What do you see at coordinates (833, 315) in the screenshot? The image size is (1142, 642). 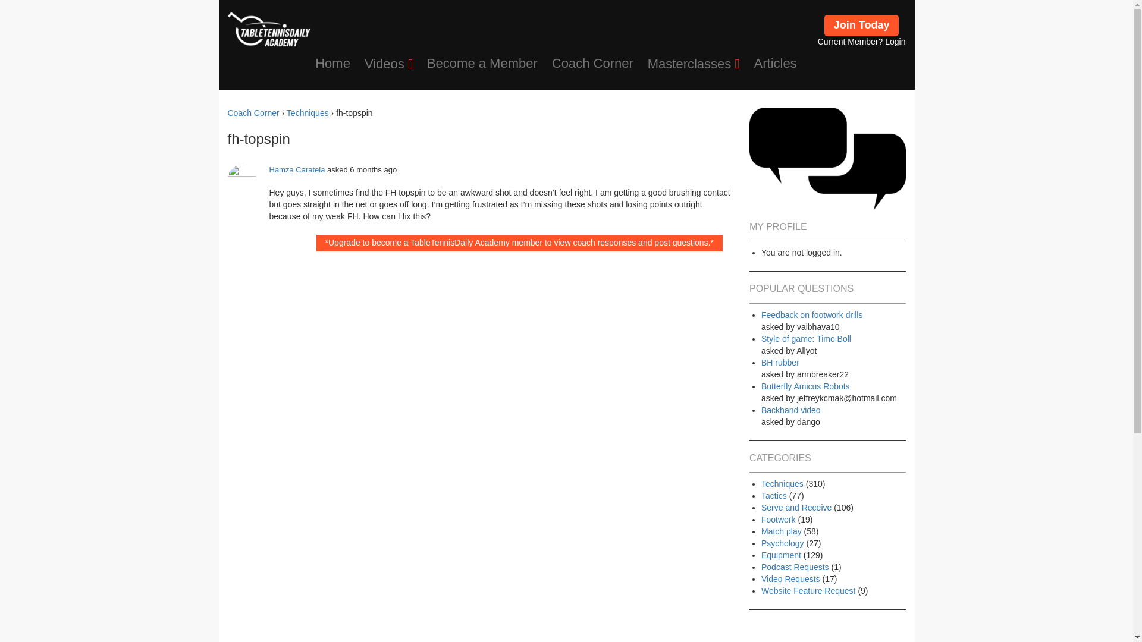 I see `Feedback on footwork drills` at bounding box center [833, 315].